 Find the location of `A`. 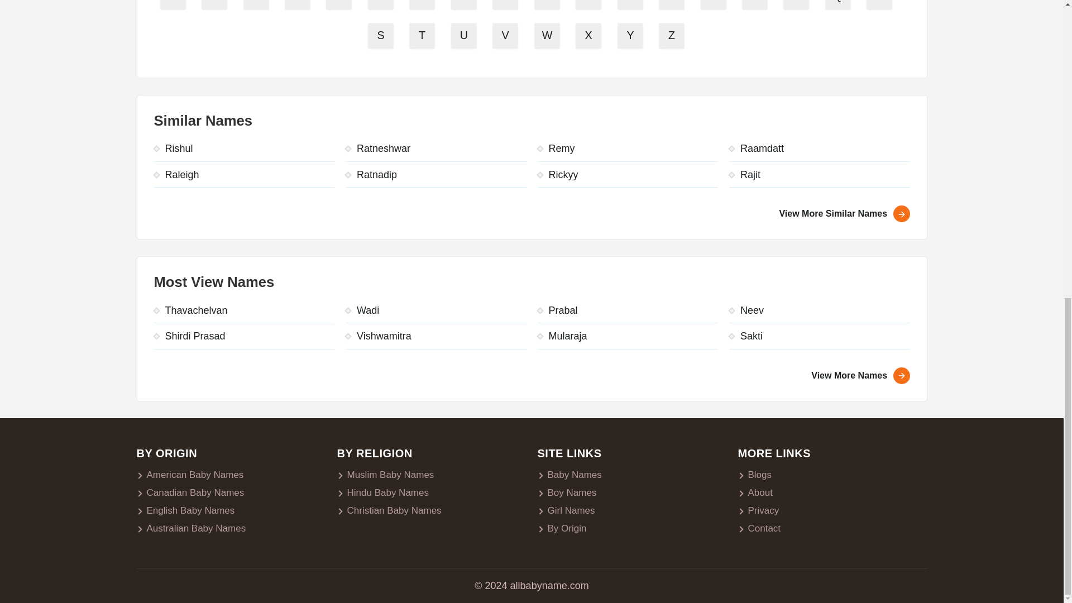

A is located at coordinates (174, 6).